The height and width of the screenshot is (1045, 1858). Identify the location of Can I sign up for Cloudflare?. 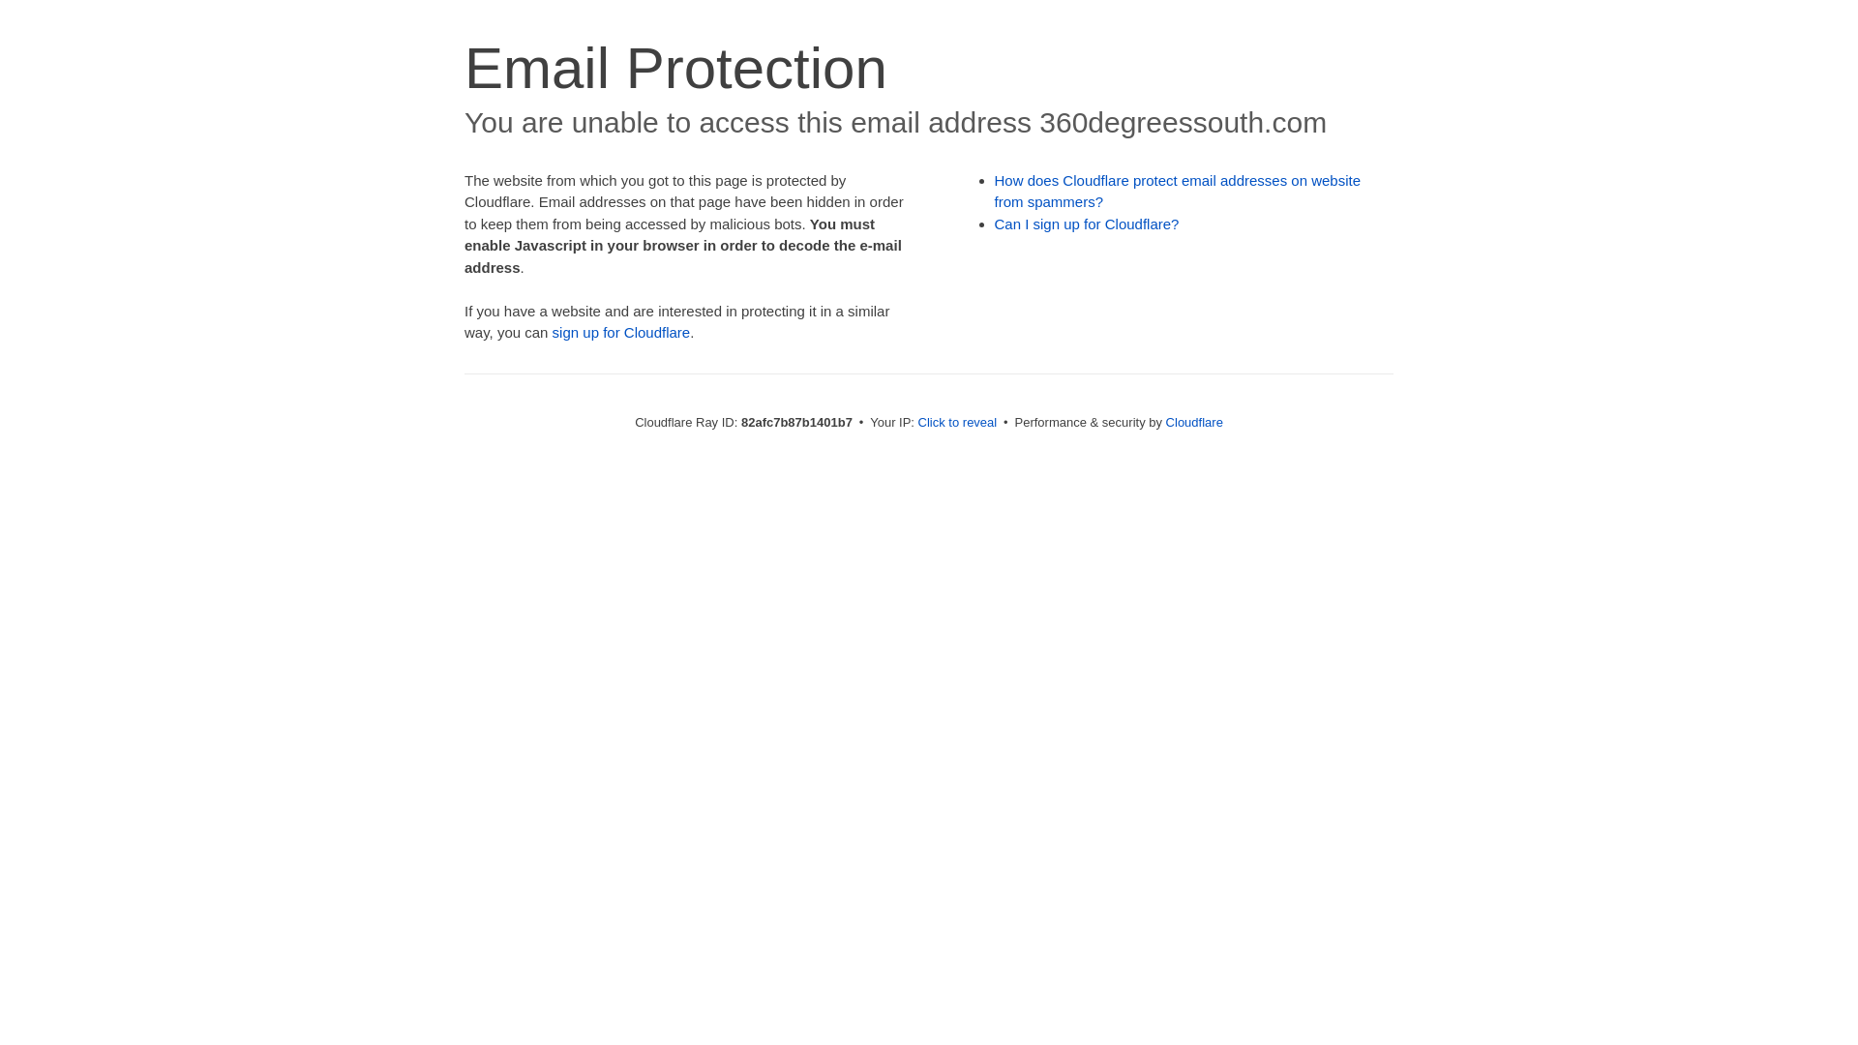
(1088, 224).